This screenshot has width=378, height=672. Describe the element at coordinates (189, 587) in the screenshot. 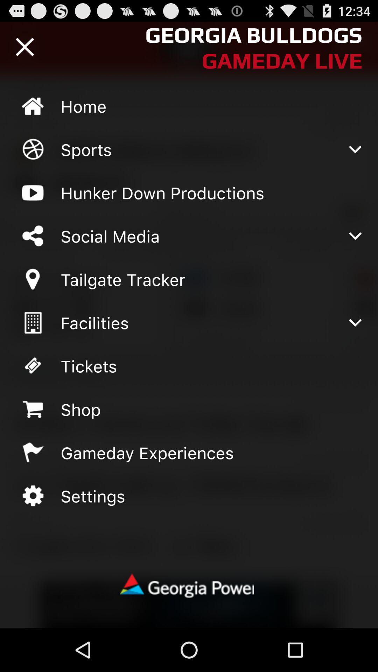

I see `georgia power` at that location.